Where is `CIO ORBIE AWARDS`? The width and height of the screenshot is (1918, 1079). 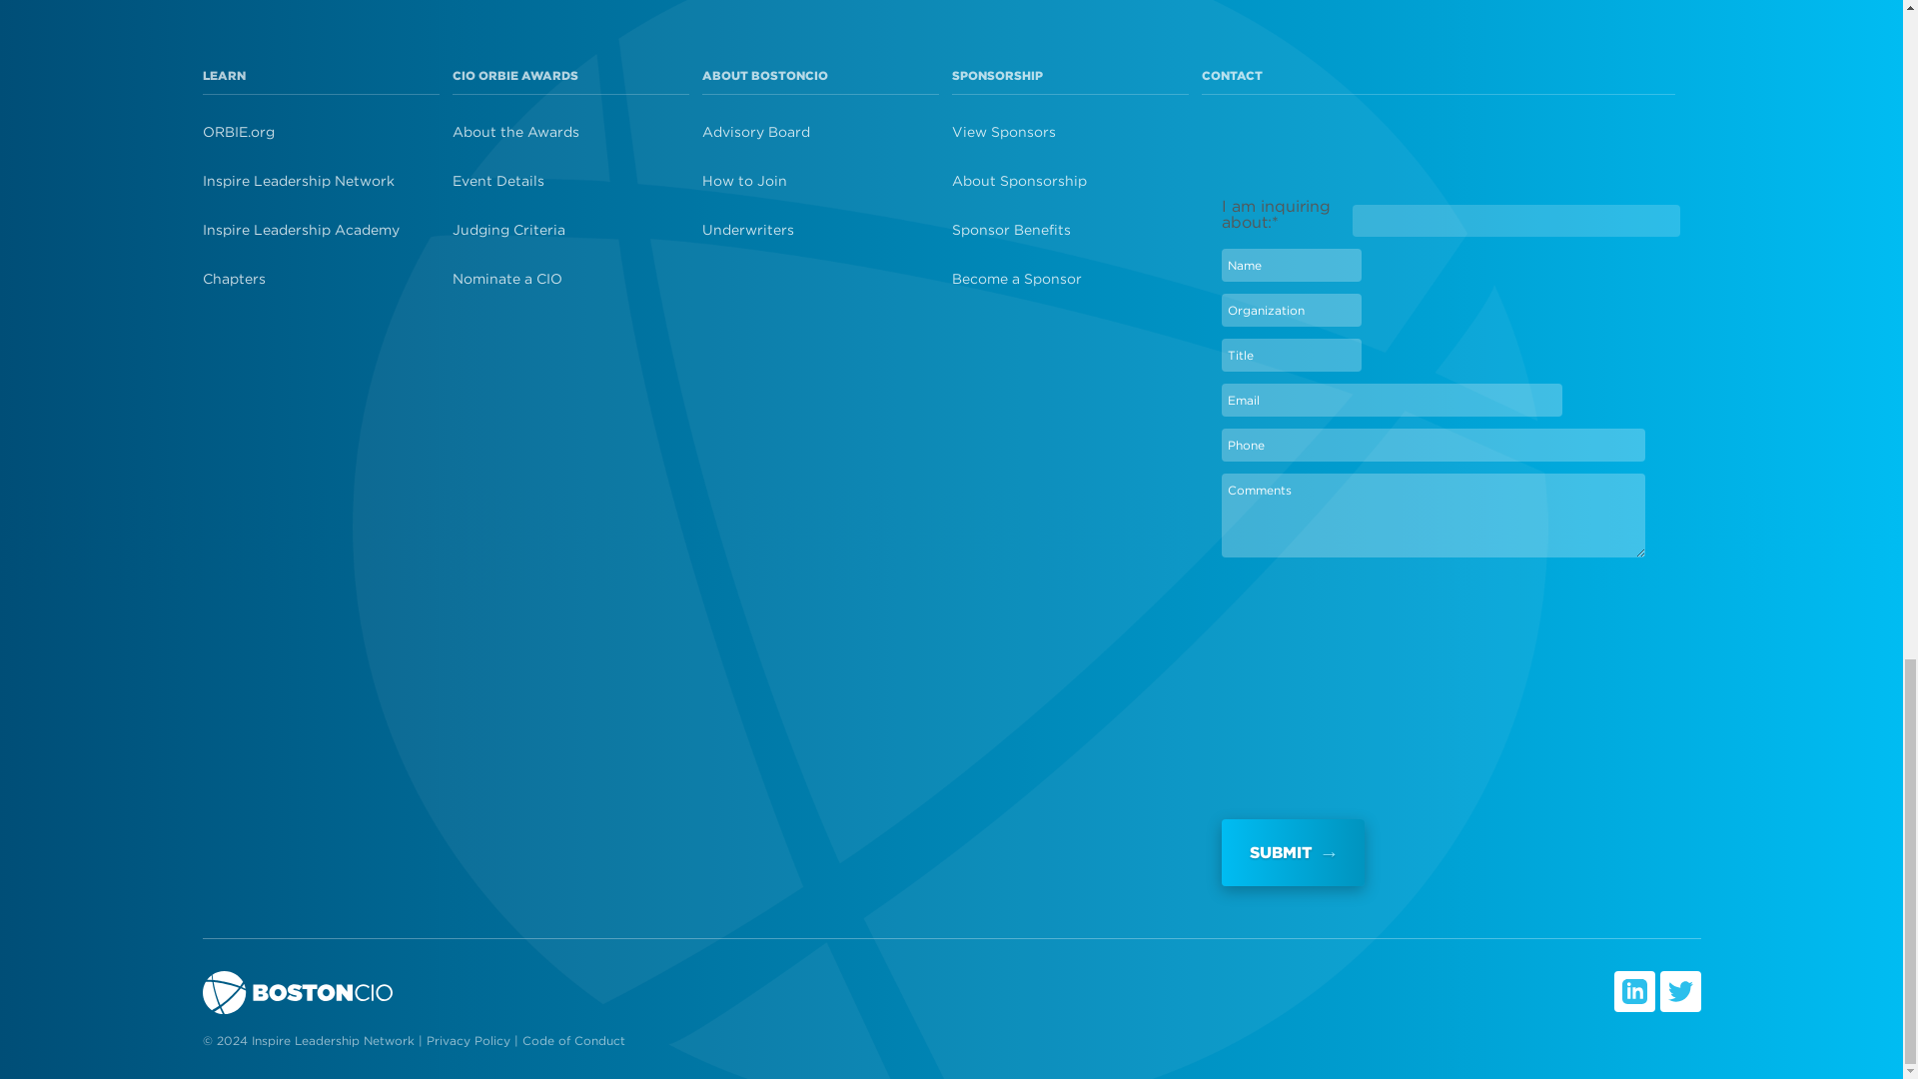 CIO ORBIE AWARDS is located at coordinates (513, 76).